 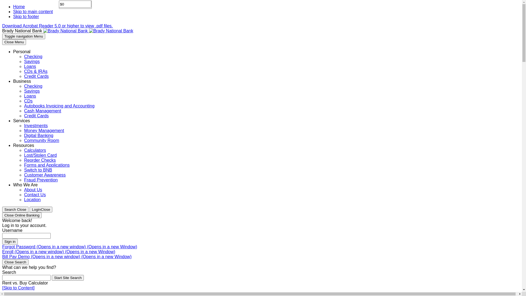 I want to click on Credit Cards, so click(x=36, y=116).